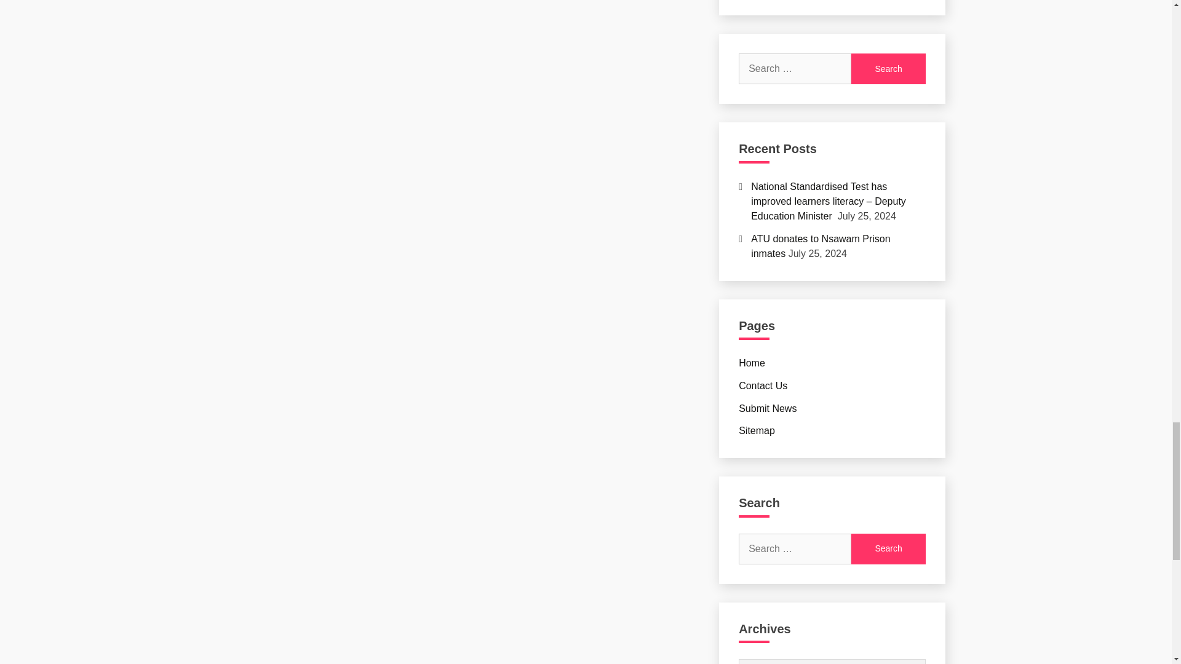  Describe the element at coordinates (888, 69) in the screenshot. I see `Search` at that location.